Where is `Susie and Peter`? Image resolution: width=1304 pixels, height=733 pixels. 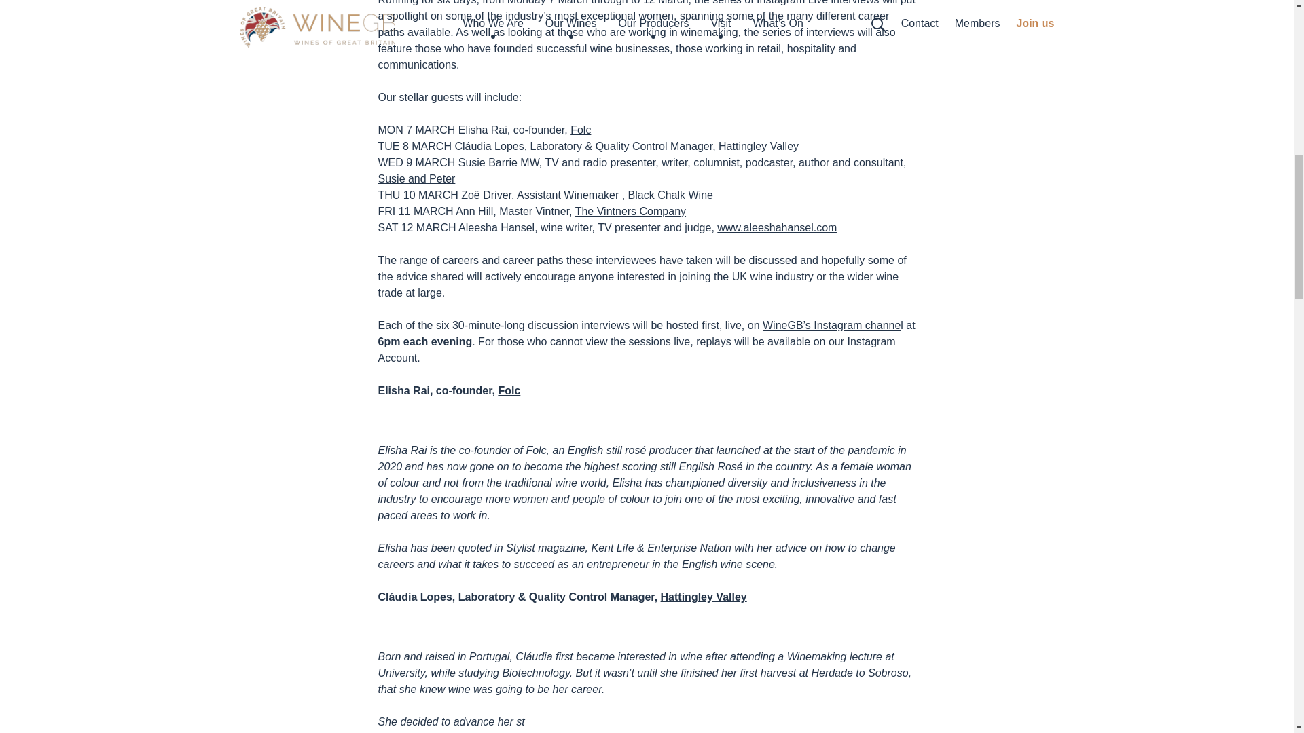 Susie and Peter is located at coordinates (416, 178).